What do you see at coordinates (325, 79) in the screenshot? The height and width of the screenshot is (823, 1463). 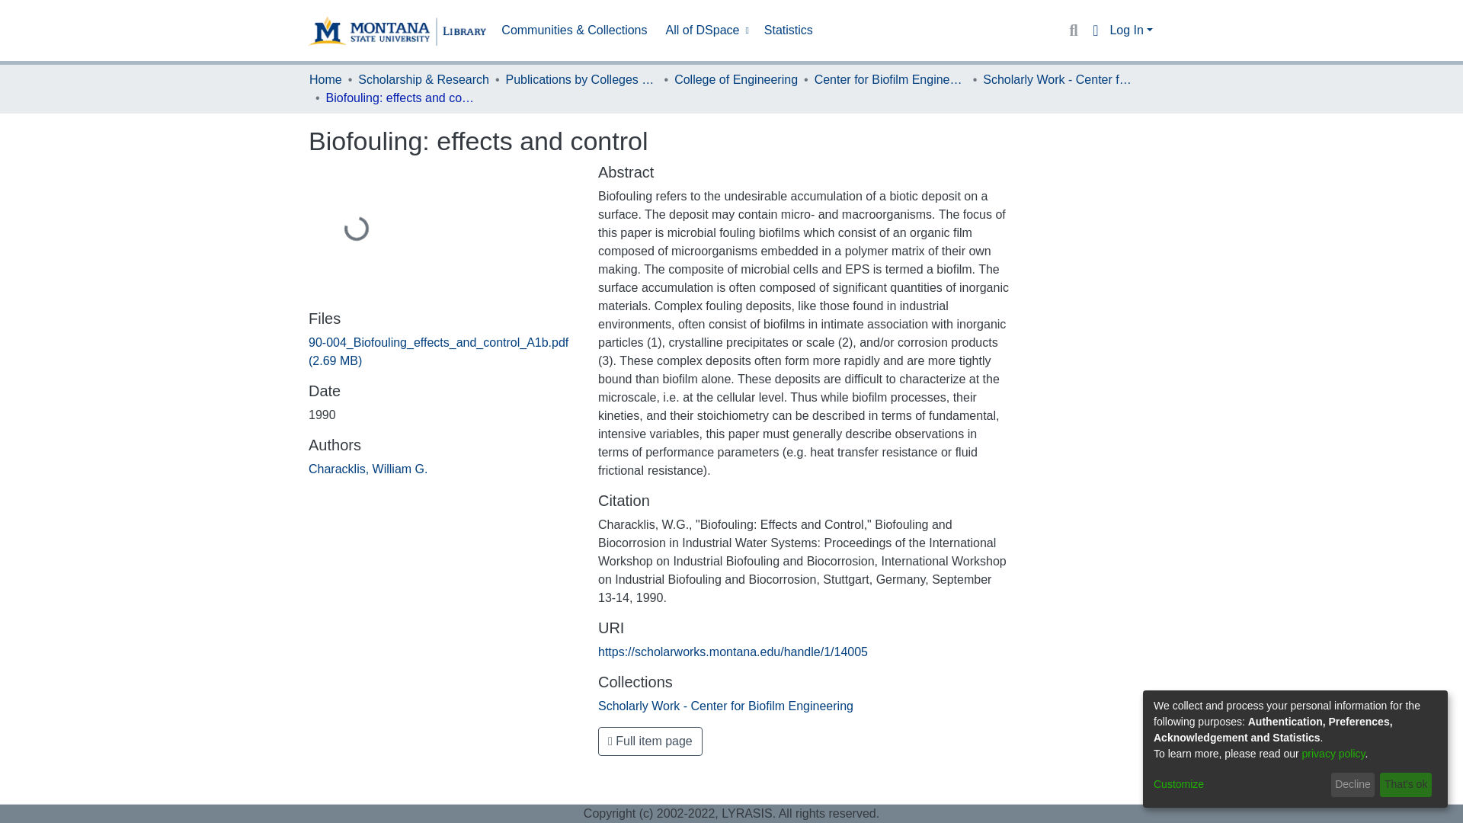 I see `Home` at bounding box center [325, 79].